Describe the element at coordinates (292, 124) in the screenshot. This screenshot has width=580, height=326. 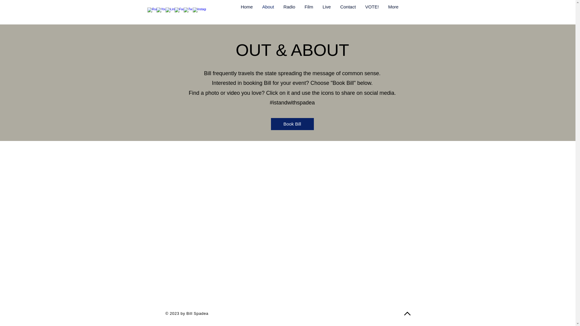
I see `Book Bill` at that location.